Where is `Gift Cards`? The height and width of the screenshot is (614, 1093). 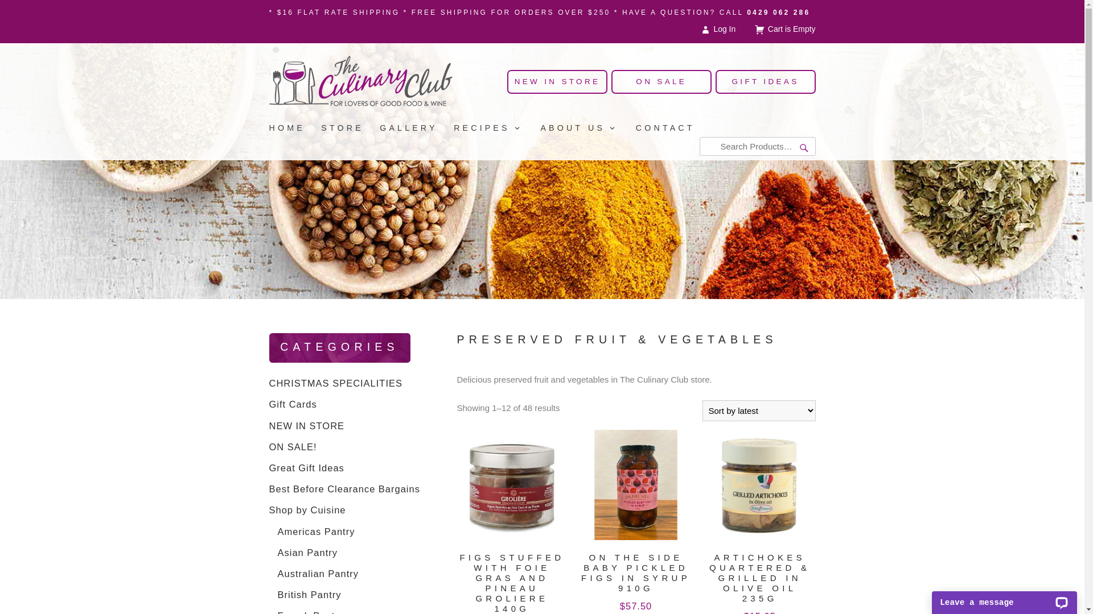
Gift Cards is located at coordinates (293, 404).